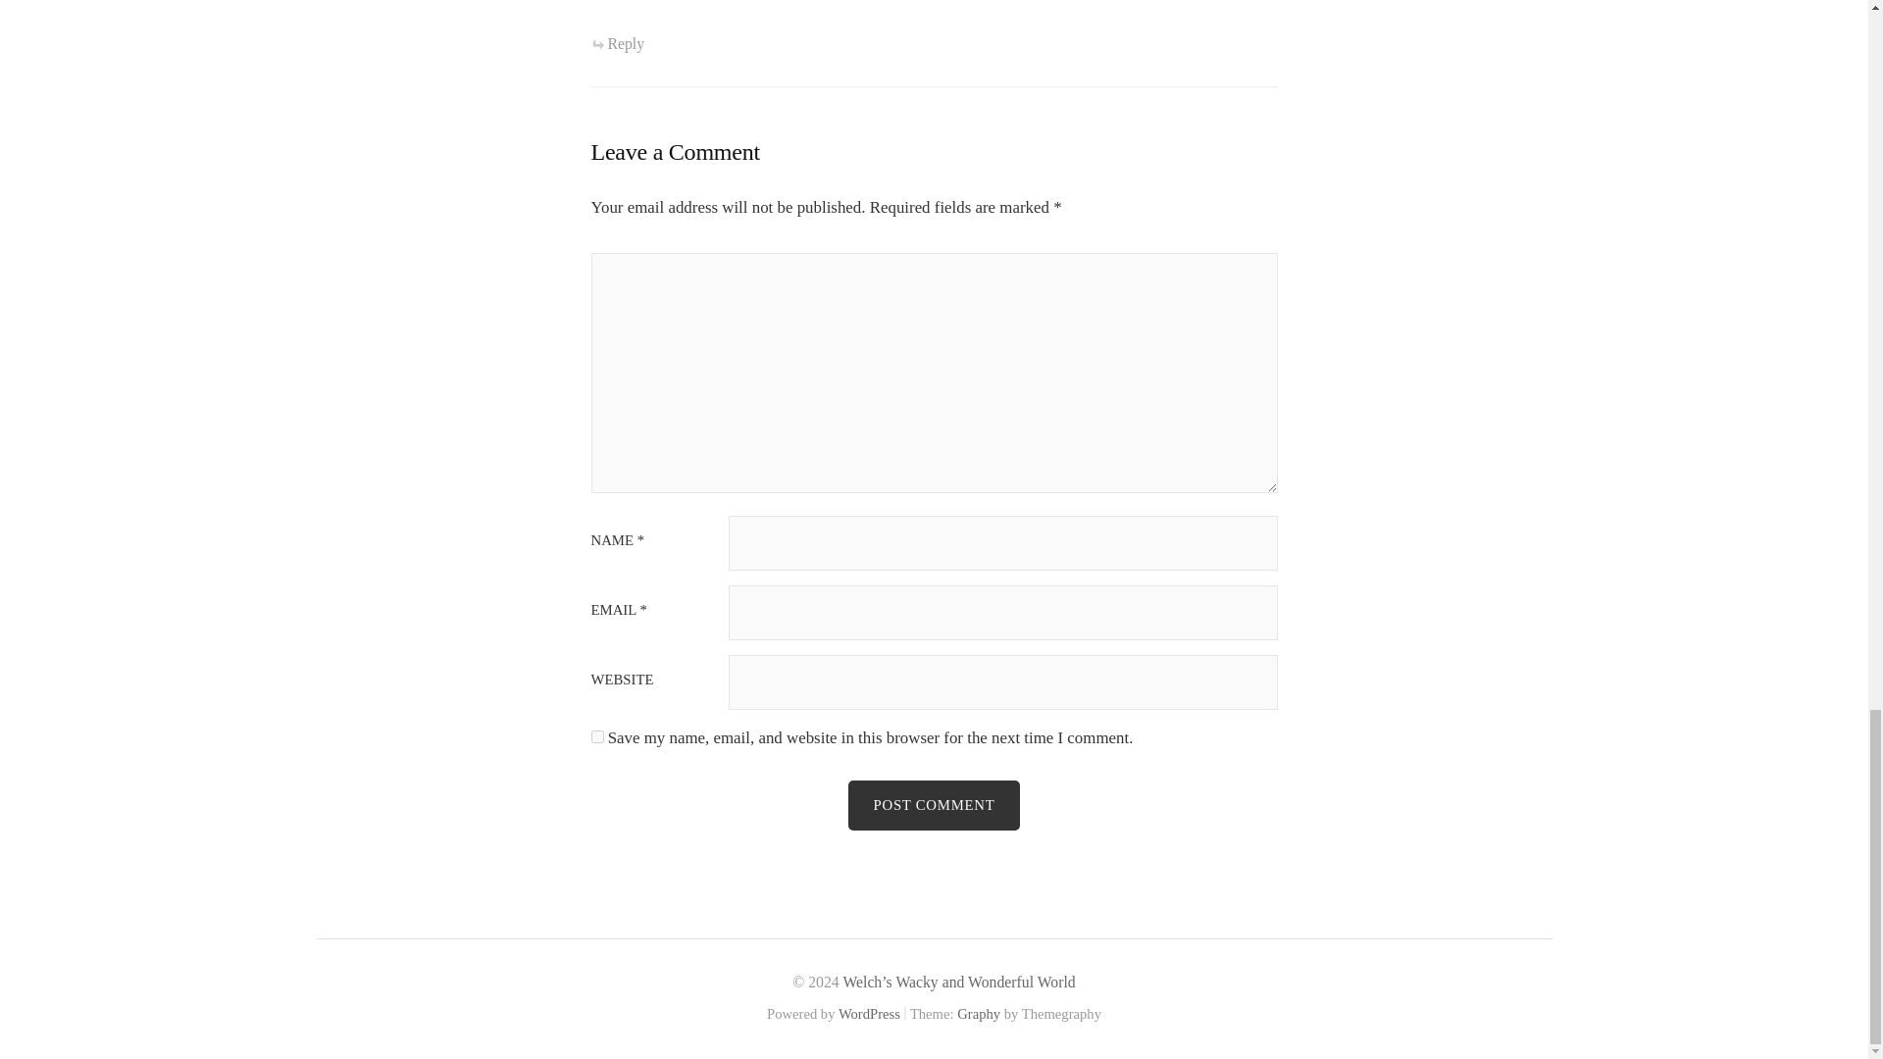  I want to click on Graphy, so click(978, 1014).